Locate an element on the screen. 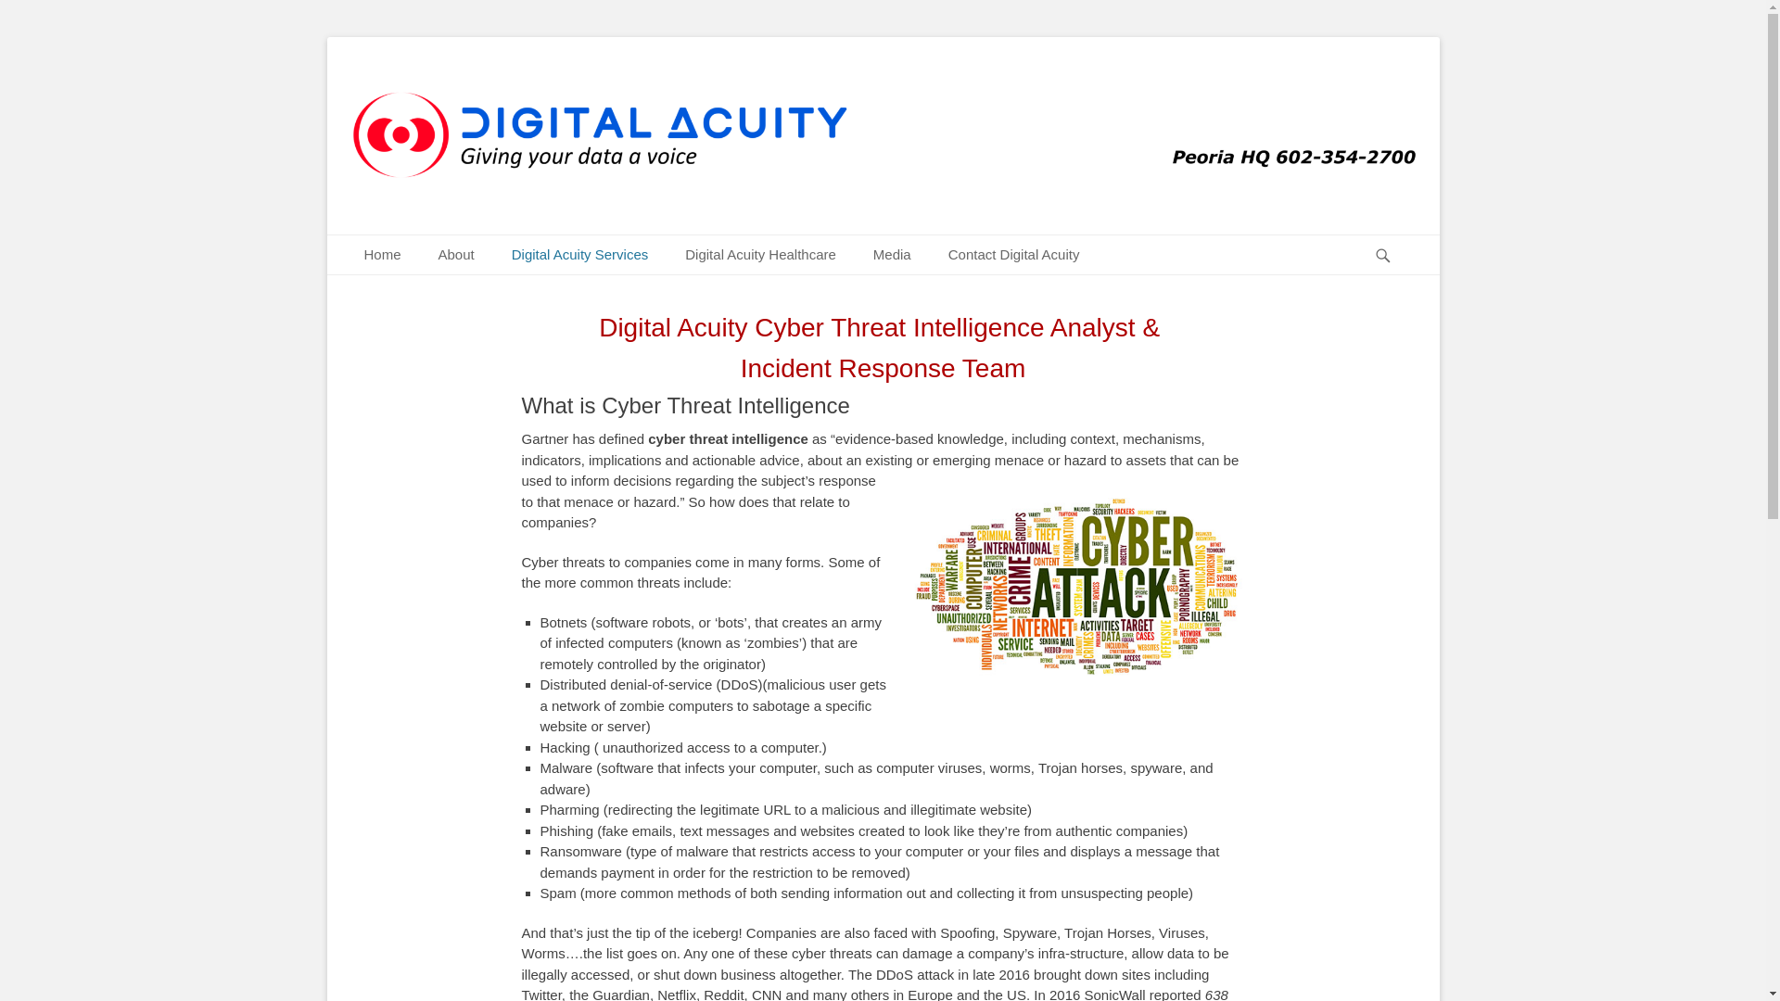  Digital Acuity Website is located at coordinates (538, 96).